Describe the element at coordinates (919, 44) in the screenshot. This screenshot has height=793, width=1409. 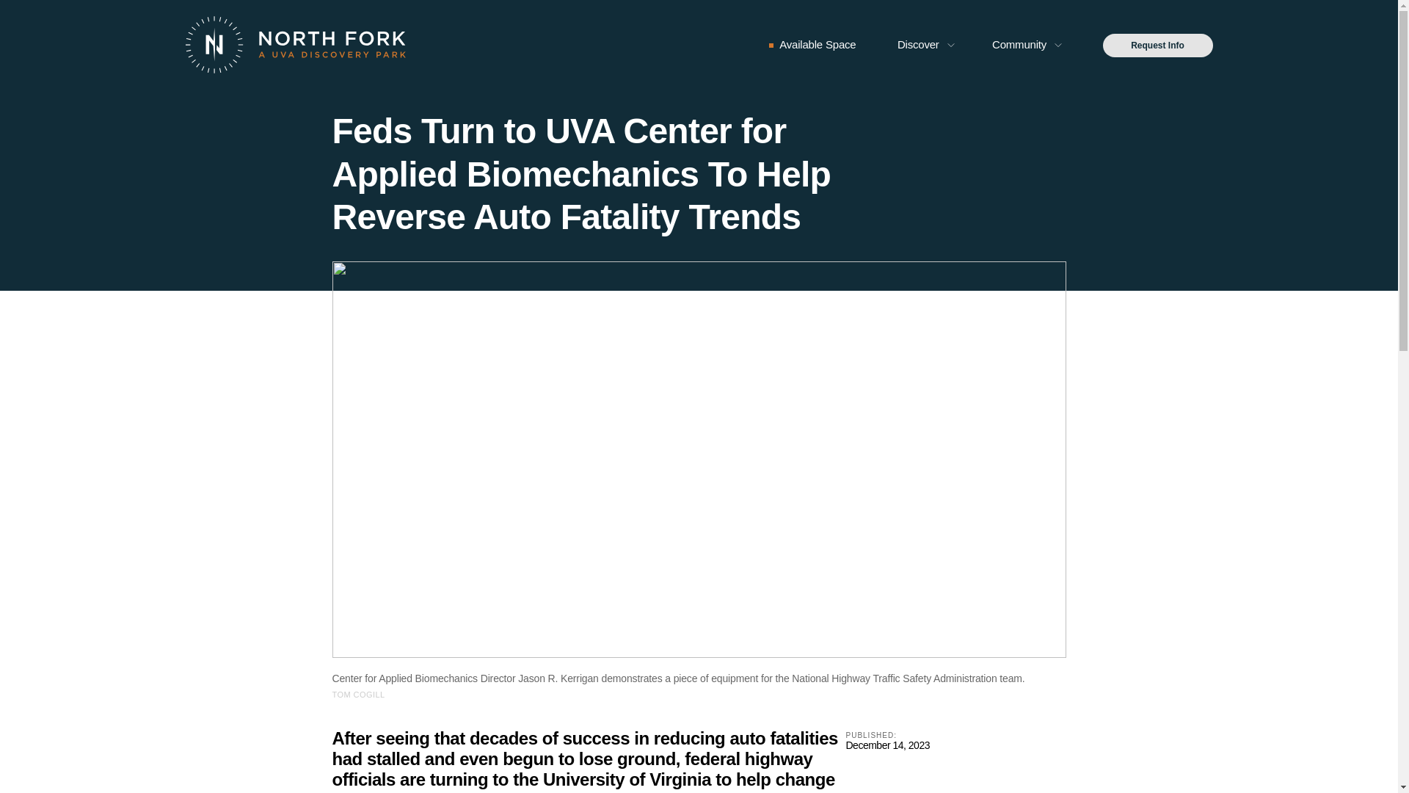
I see `Discover` at that location.